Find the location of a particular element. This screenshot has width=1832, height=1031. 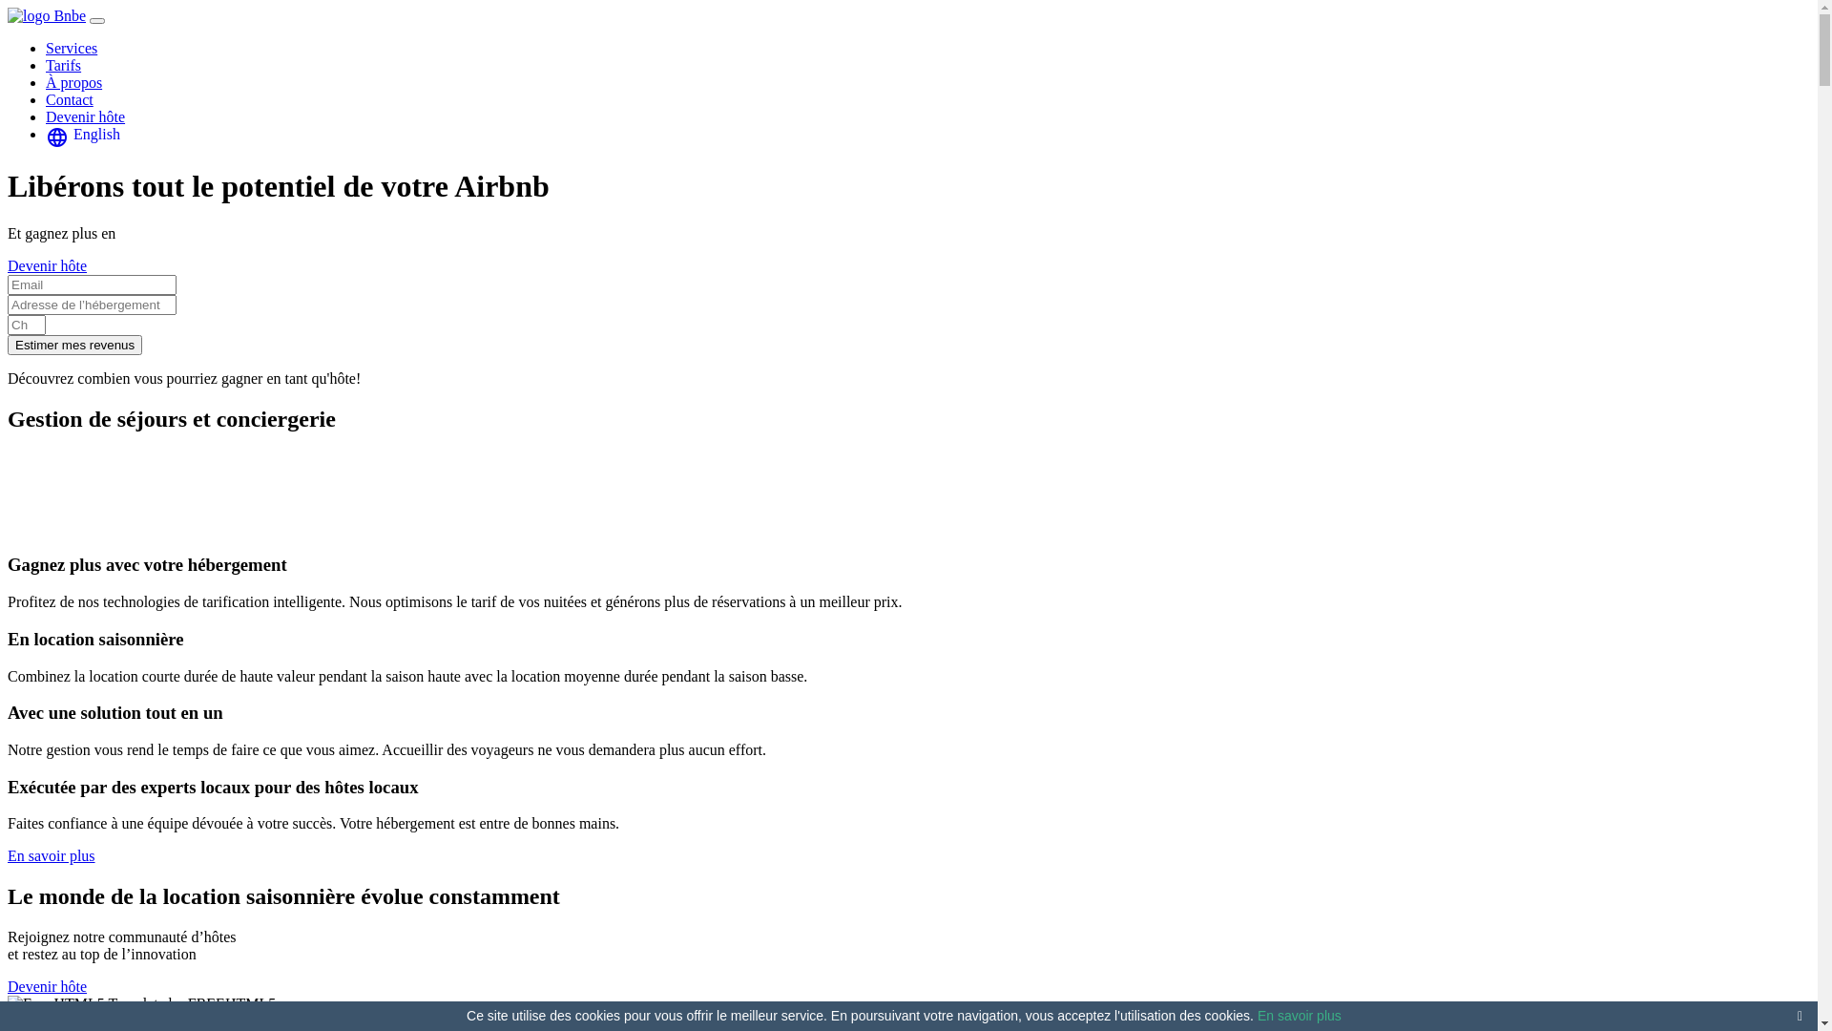

Contact is located at coordinates (70, 99).